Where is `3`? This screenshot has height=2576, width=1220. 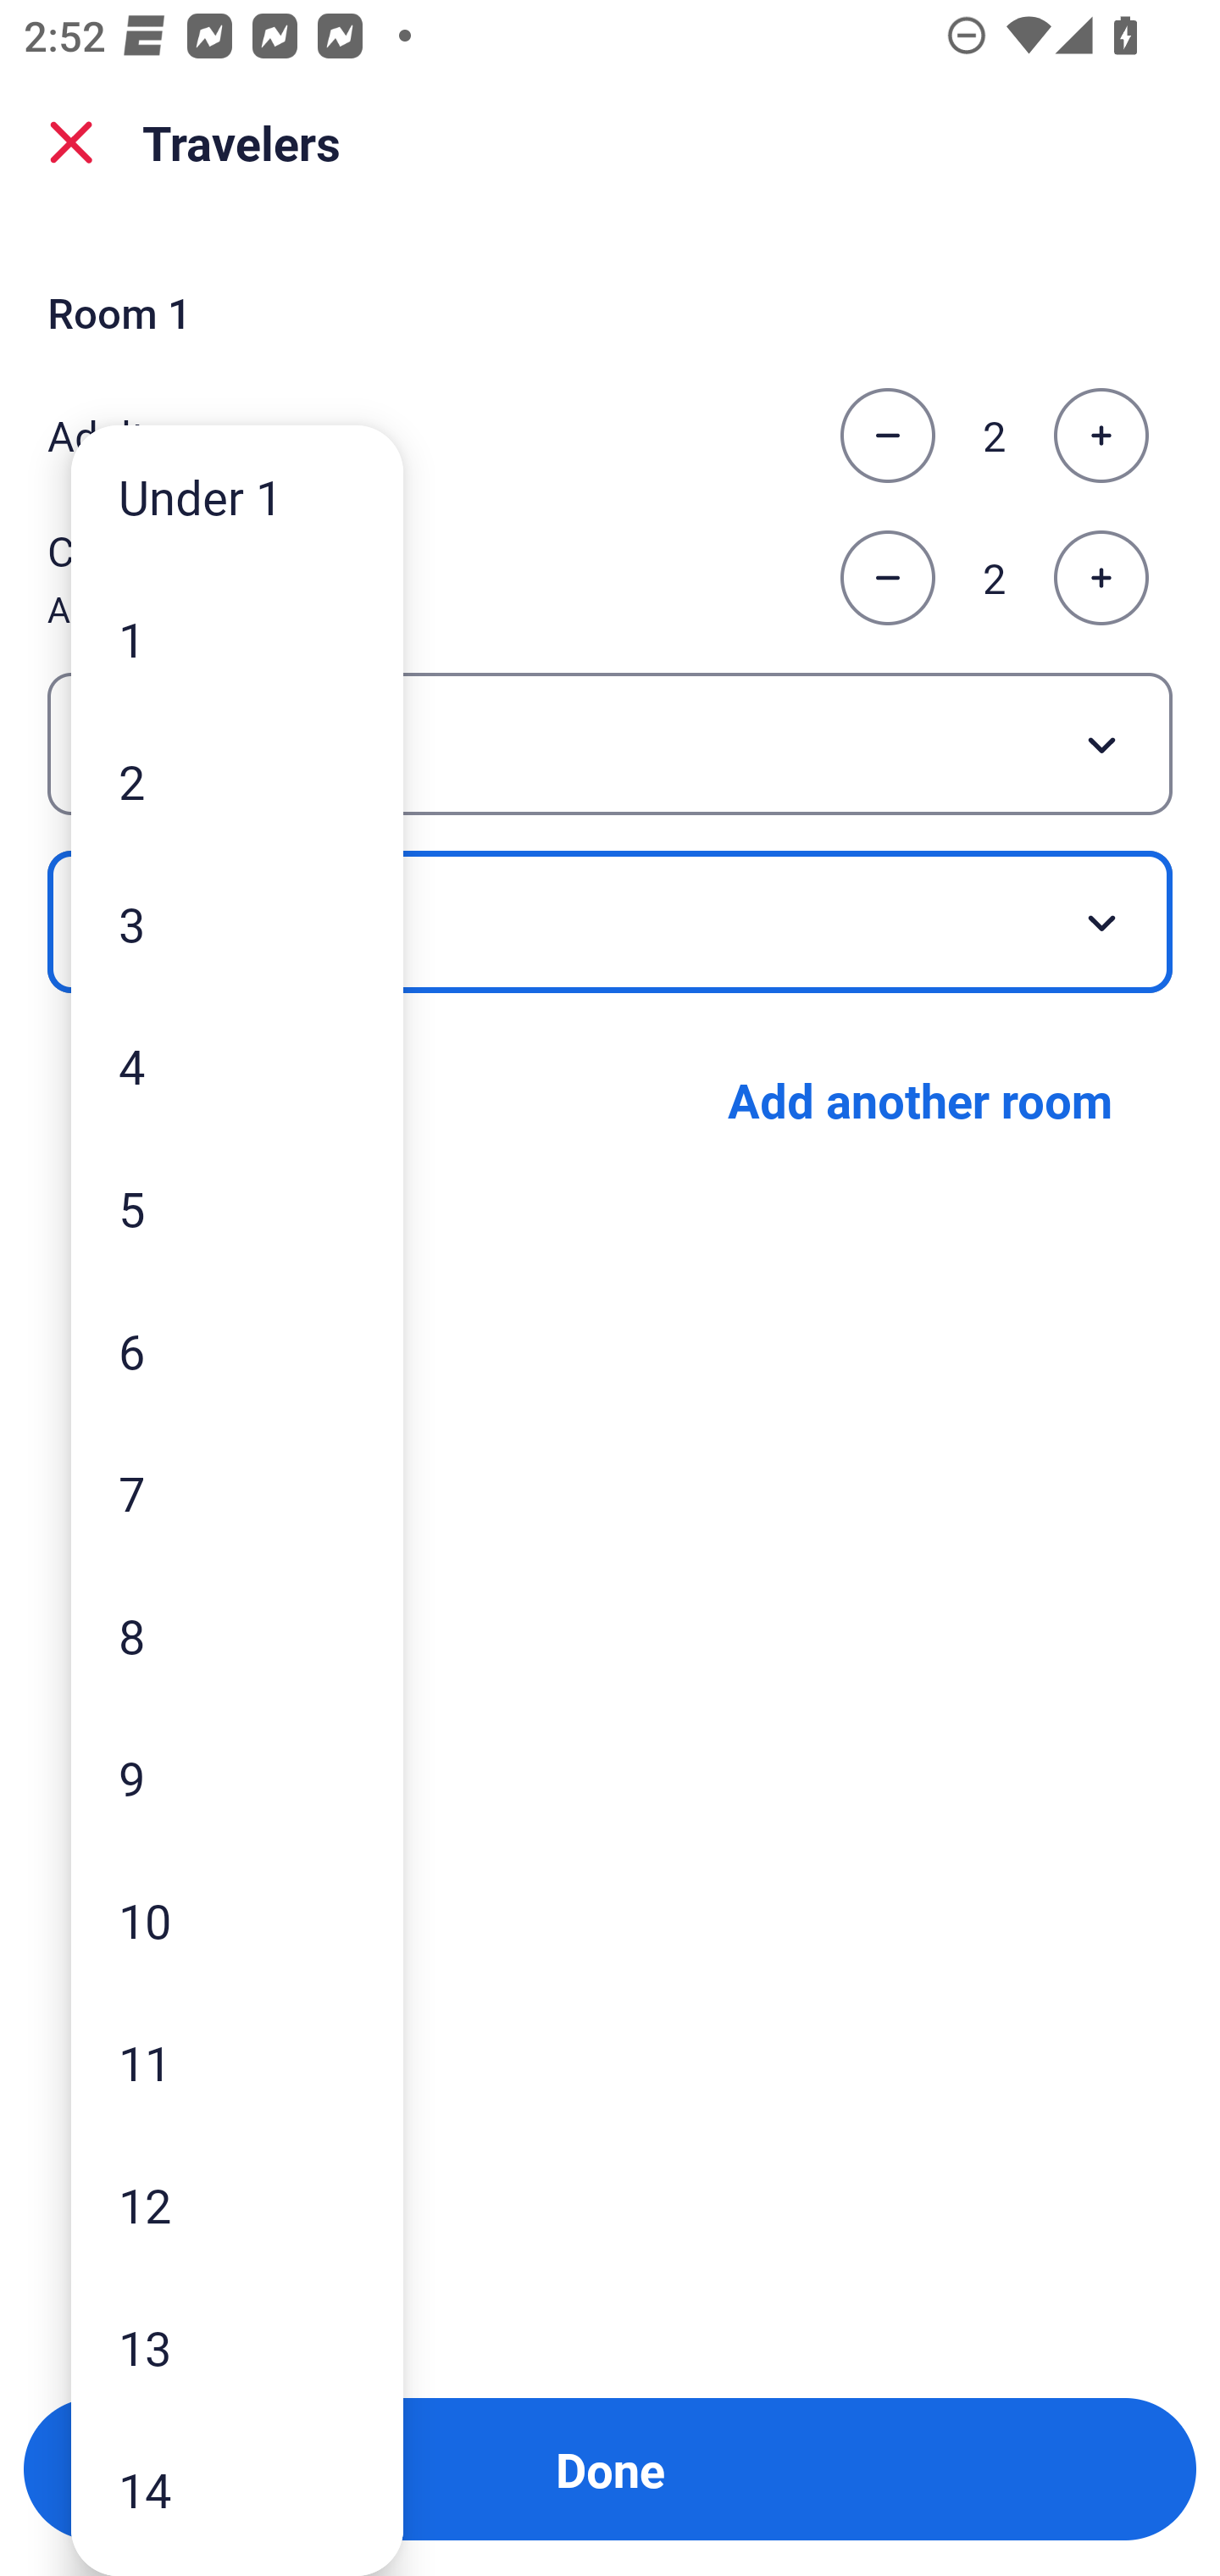 3 is located at coordinates (237, 924).